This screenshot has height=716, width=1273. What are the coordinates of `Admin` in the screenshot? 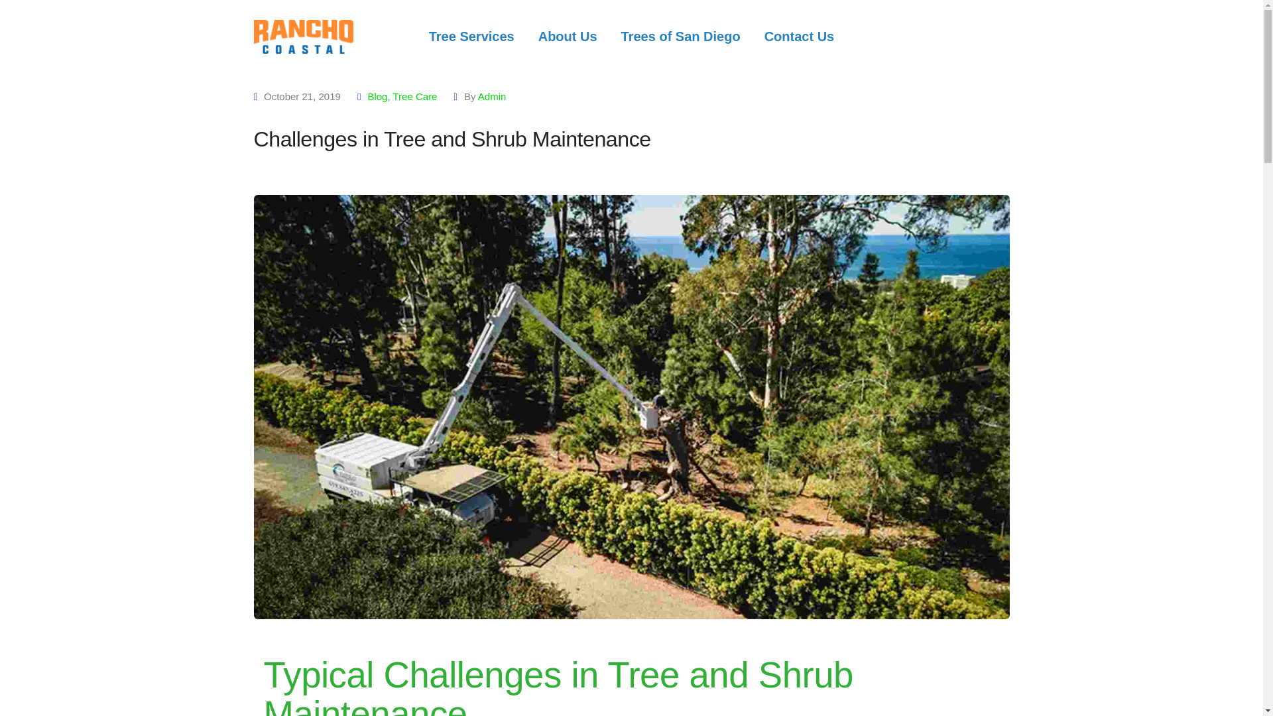 It's located at (492, 97).